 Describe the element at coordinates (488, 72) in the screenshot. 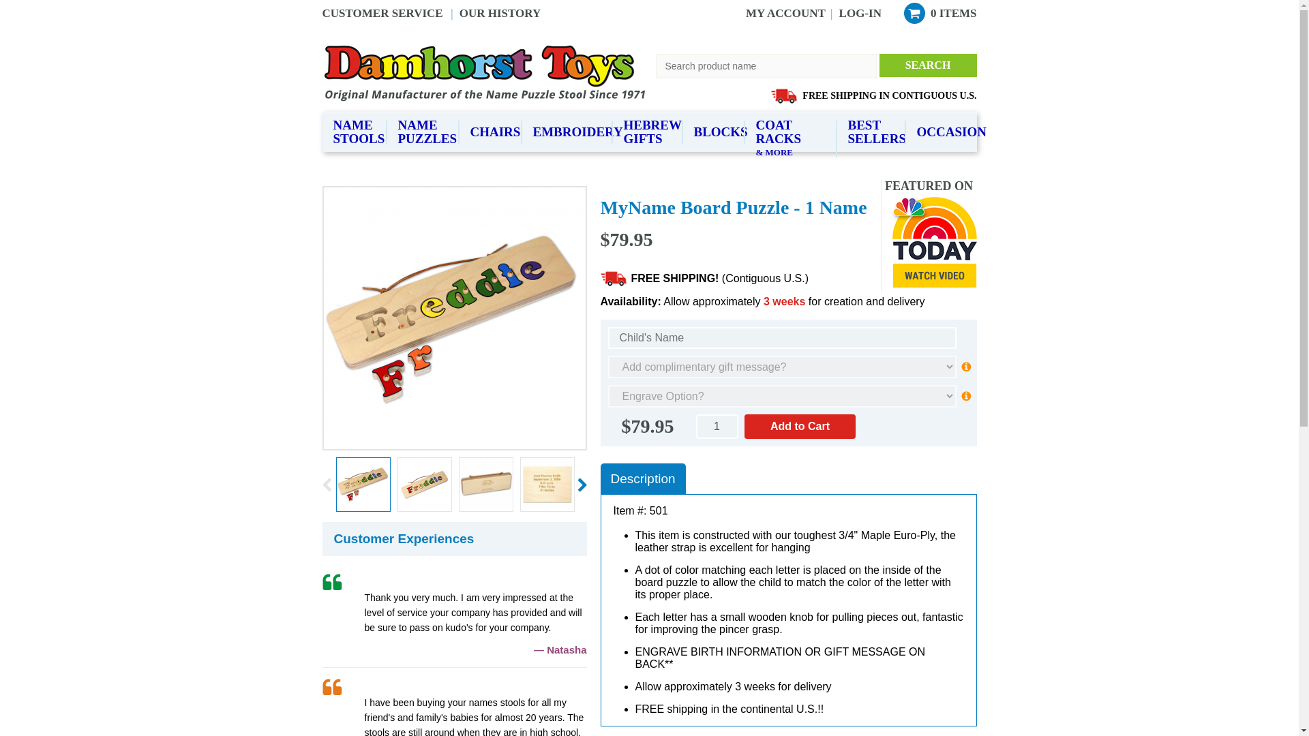

I see `Damhorst Toys` at that location.